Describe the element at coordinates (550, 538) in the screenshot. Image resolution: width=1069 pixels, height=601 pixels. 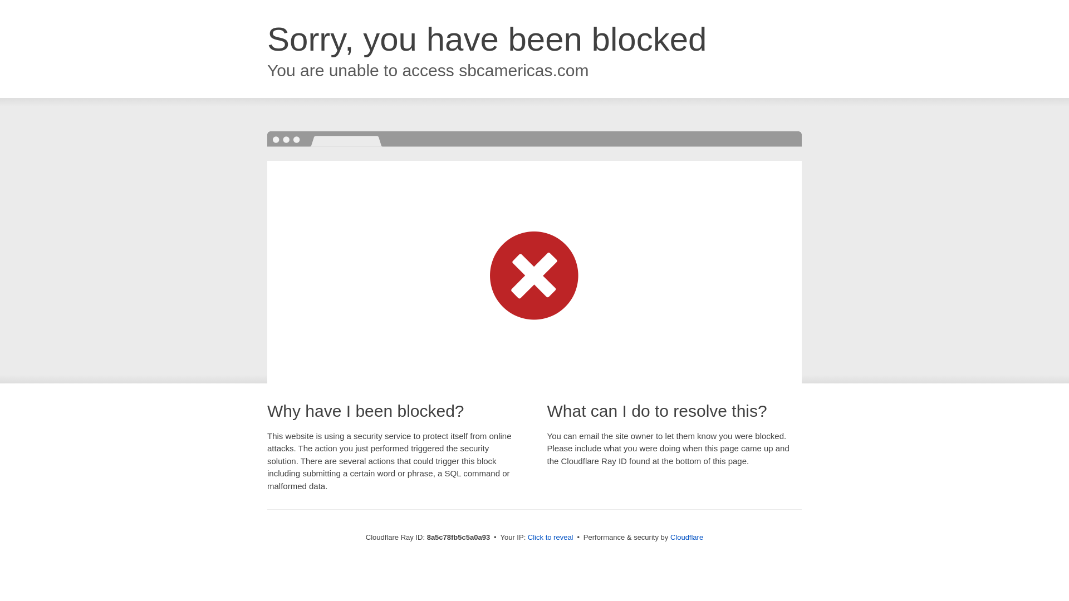
I see `Click to reveal` at that location.